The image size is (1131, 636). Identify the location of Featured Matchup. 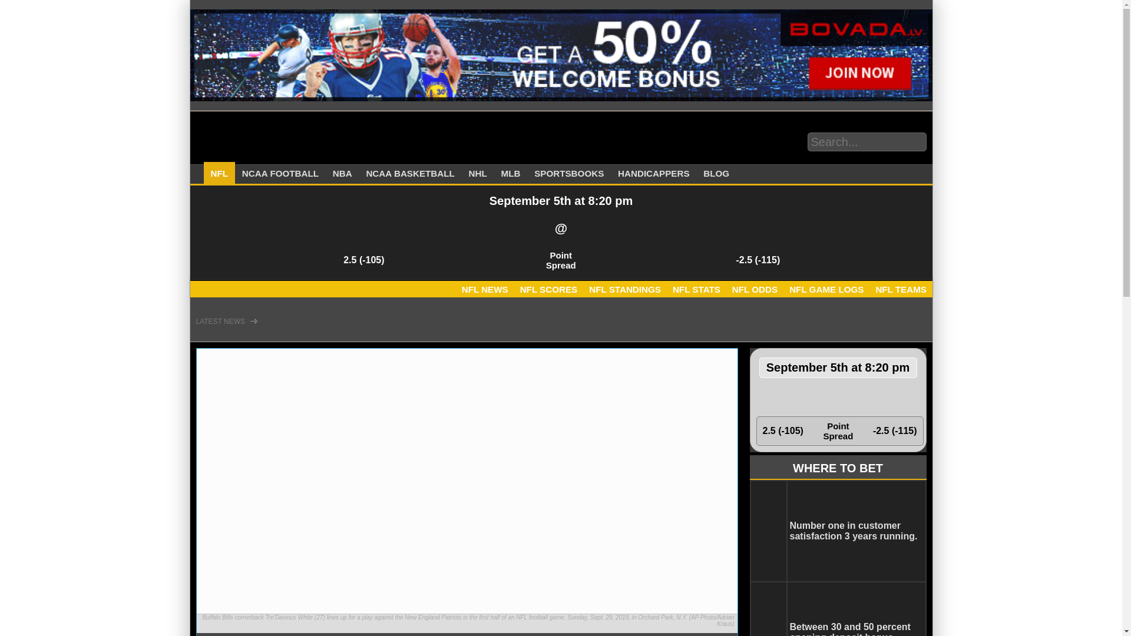
(561, 233).